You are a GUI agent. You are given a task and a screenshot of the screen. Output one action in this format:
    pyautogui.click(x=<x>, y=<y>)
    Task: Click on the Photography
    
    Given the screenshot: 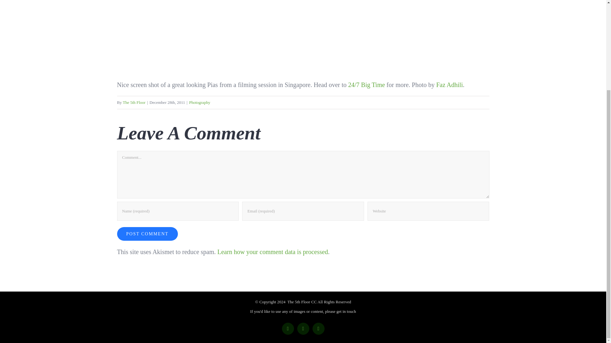 What is the action you would take?
    pyautogui.click(x=199, y=102)
    